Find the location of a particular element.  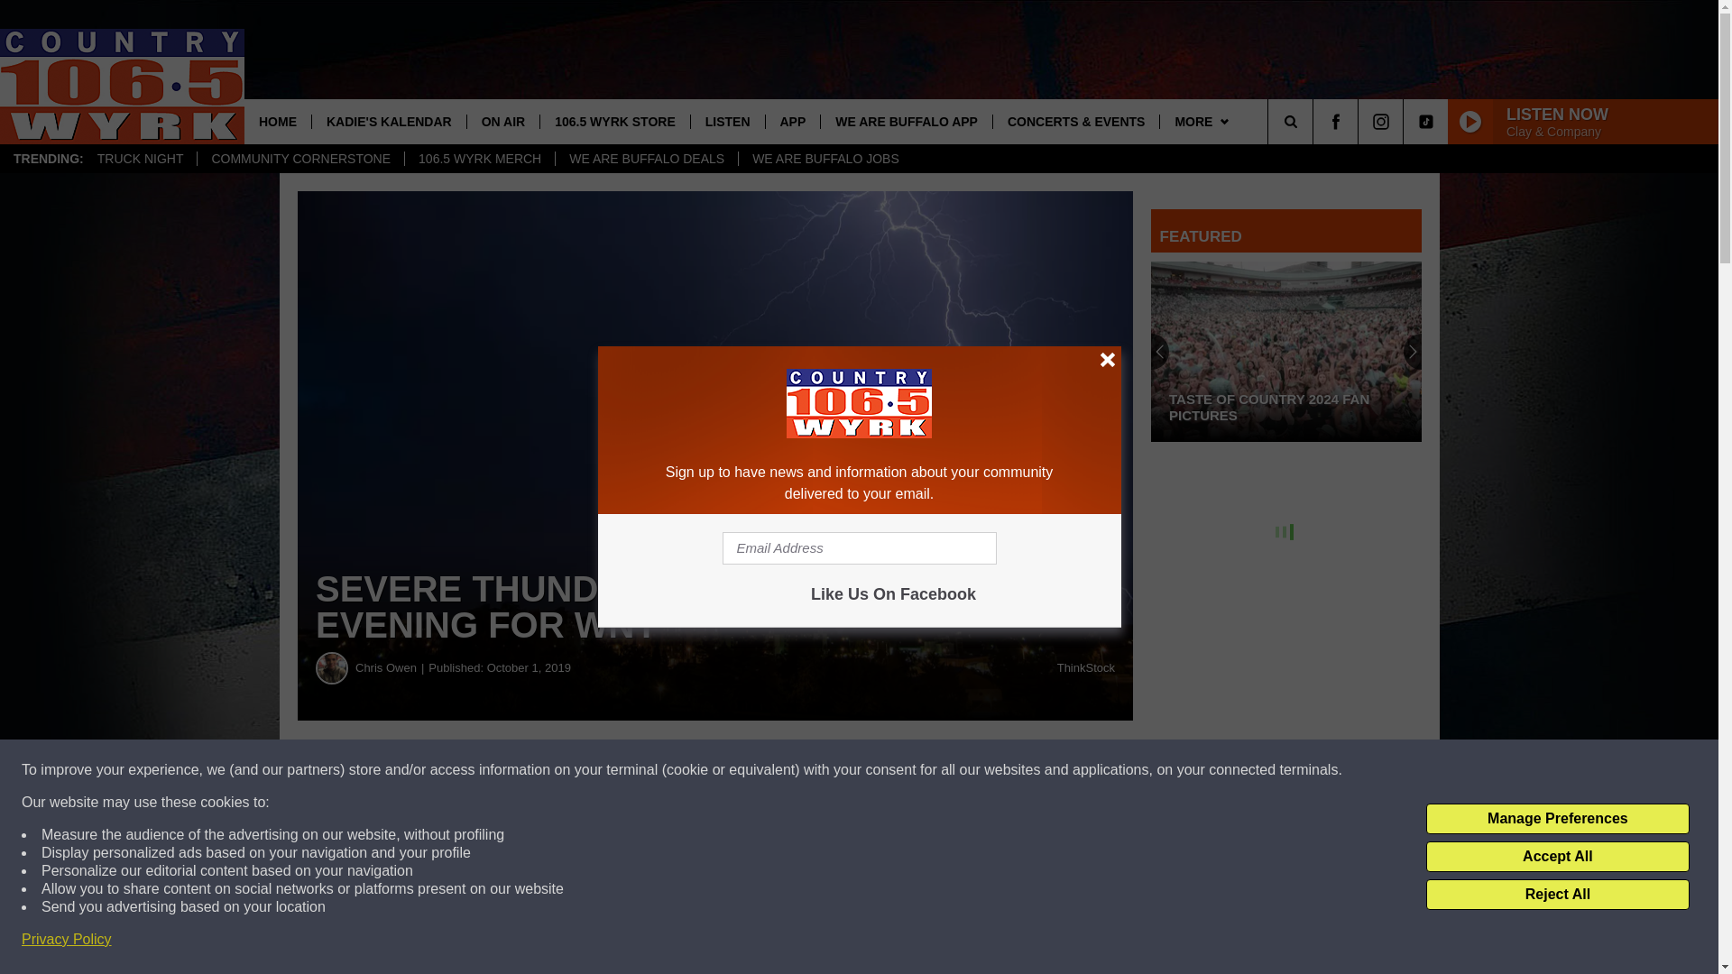

SEARCH is located at coordinates (1315, 121).